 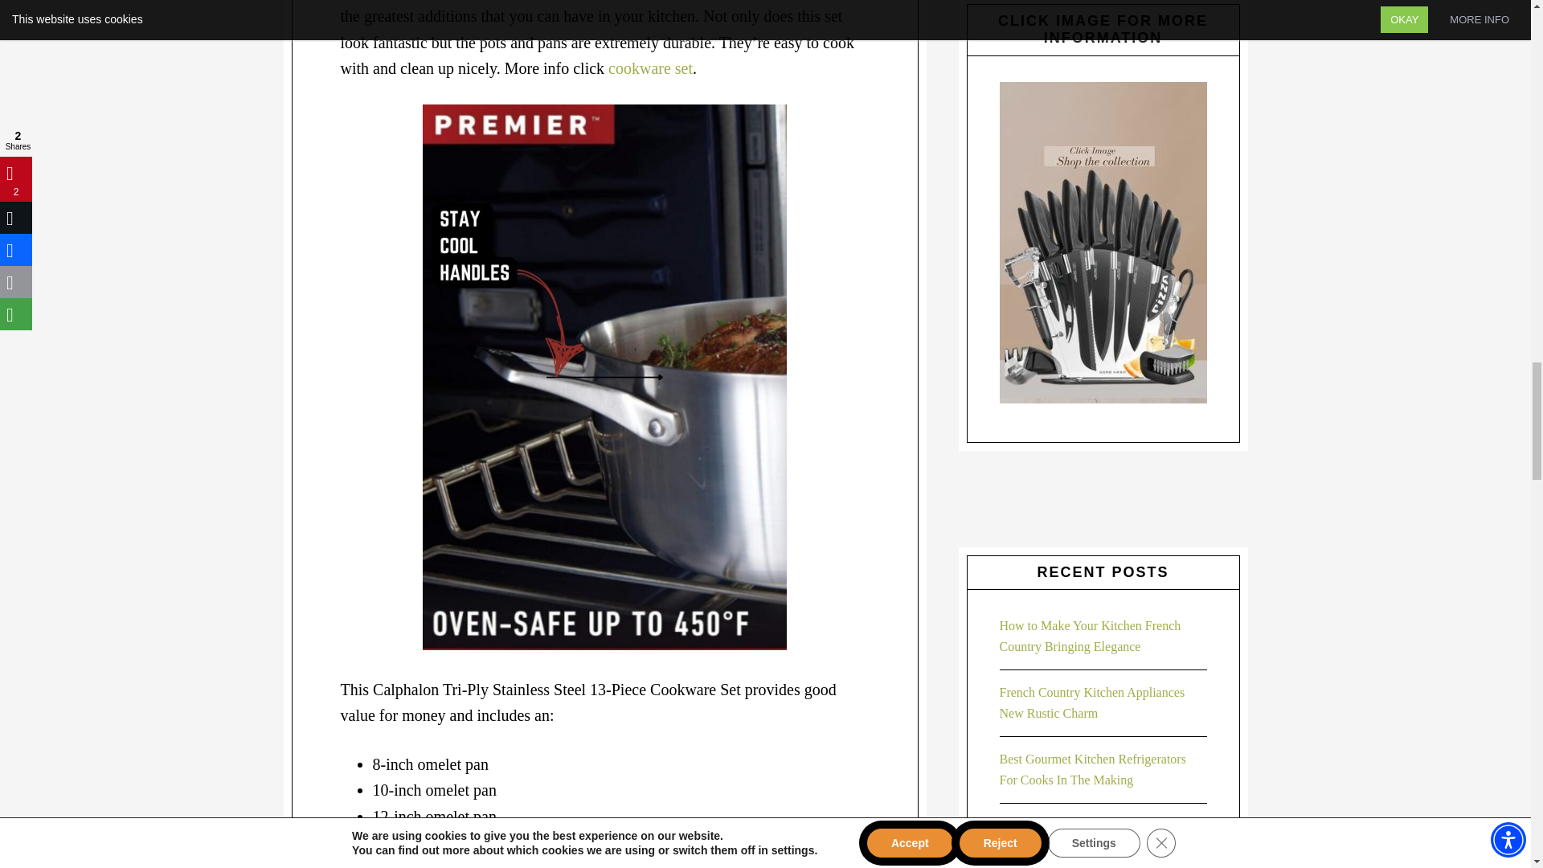 I want to click on French Country Kitchen Appliances New Rustic Charm, so click(x=1092, y=702).